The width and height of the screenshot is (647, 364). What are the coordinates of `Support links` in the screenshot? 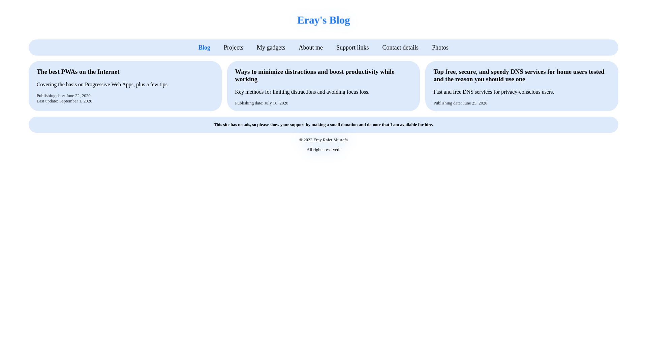 It's located at (357, 47).